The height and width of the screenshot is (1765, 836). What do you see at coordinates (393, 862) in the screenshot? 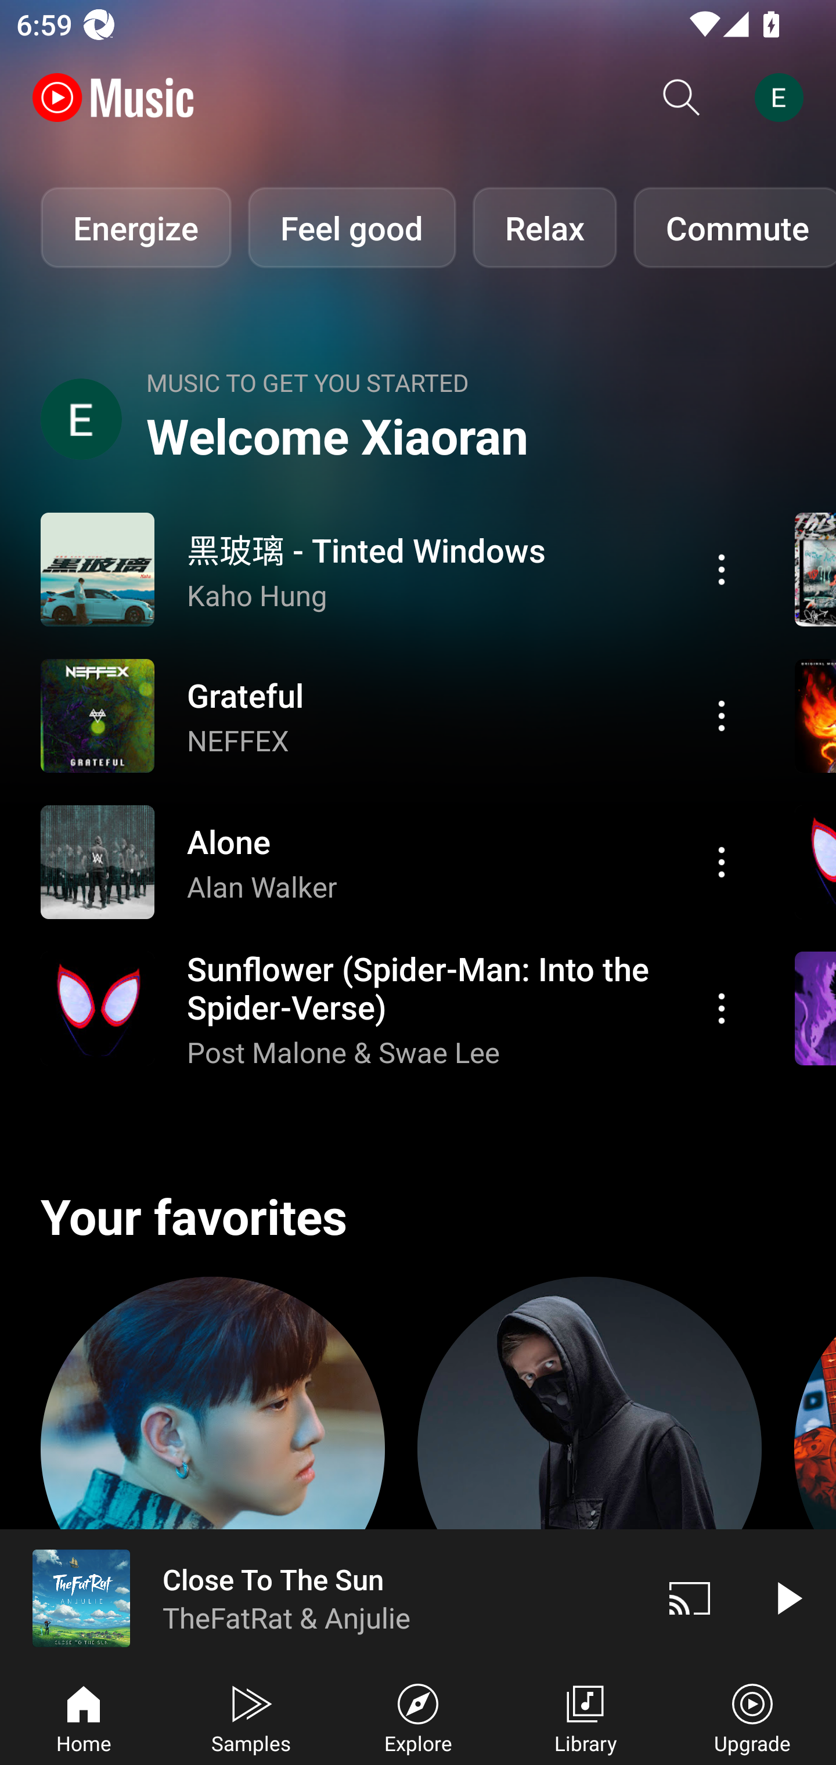
I see `Action menu` at bounding box center [393, 862].